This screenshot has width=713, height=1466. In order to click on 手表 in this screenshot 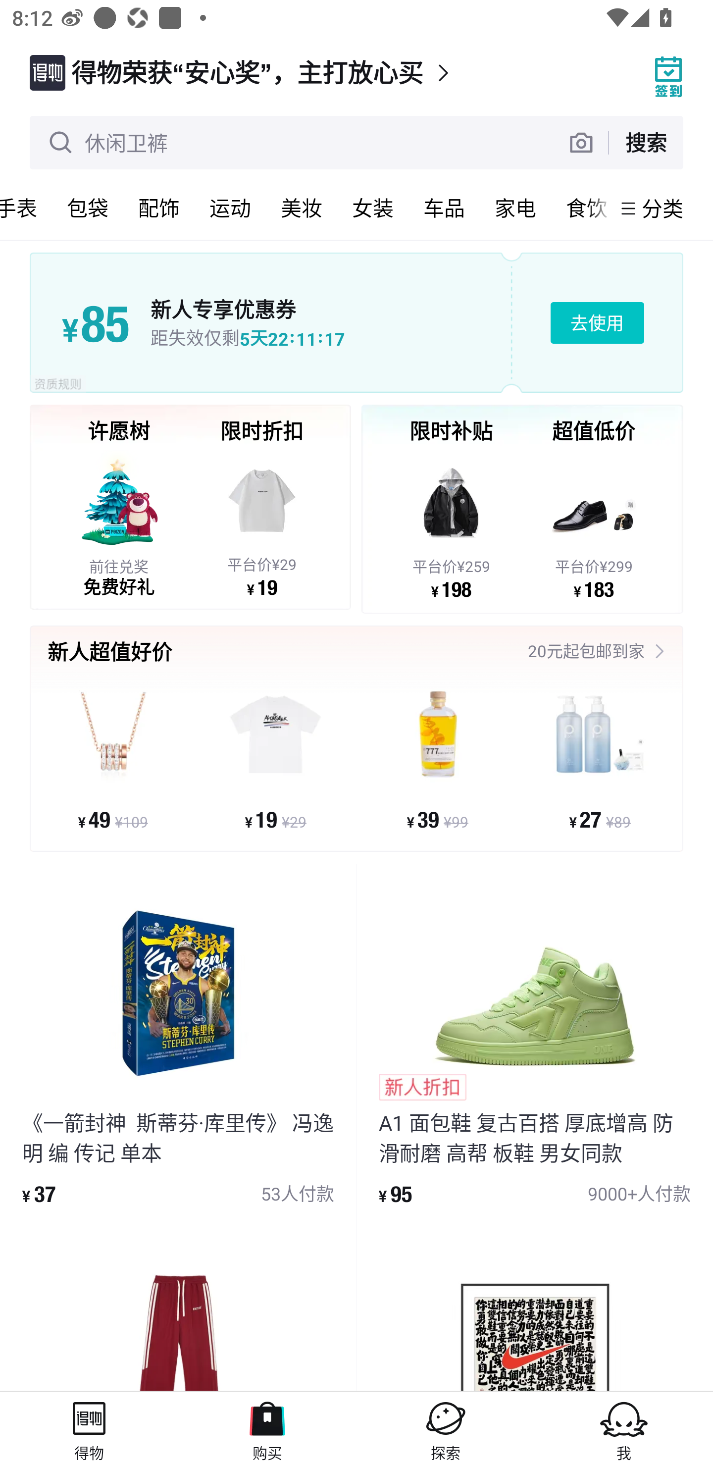, I will do `click(26, 208)`.